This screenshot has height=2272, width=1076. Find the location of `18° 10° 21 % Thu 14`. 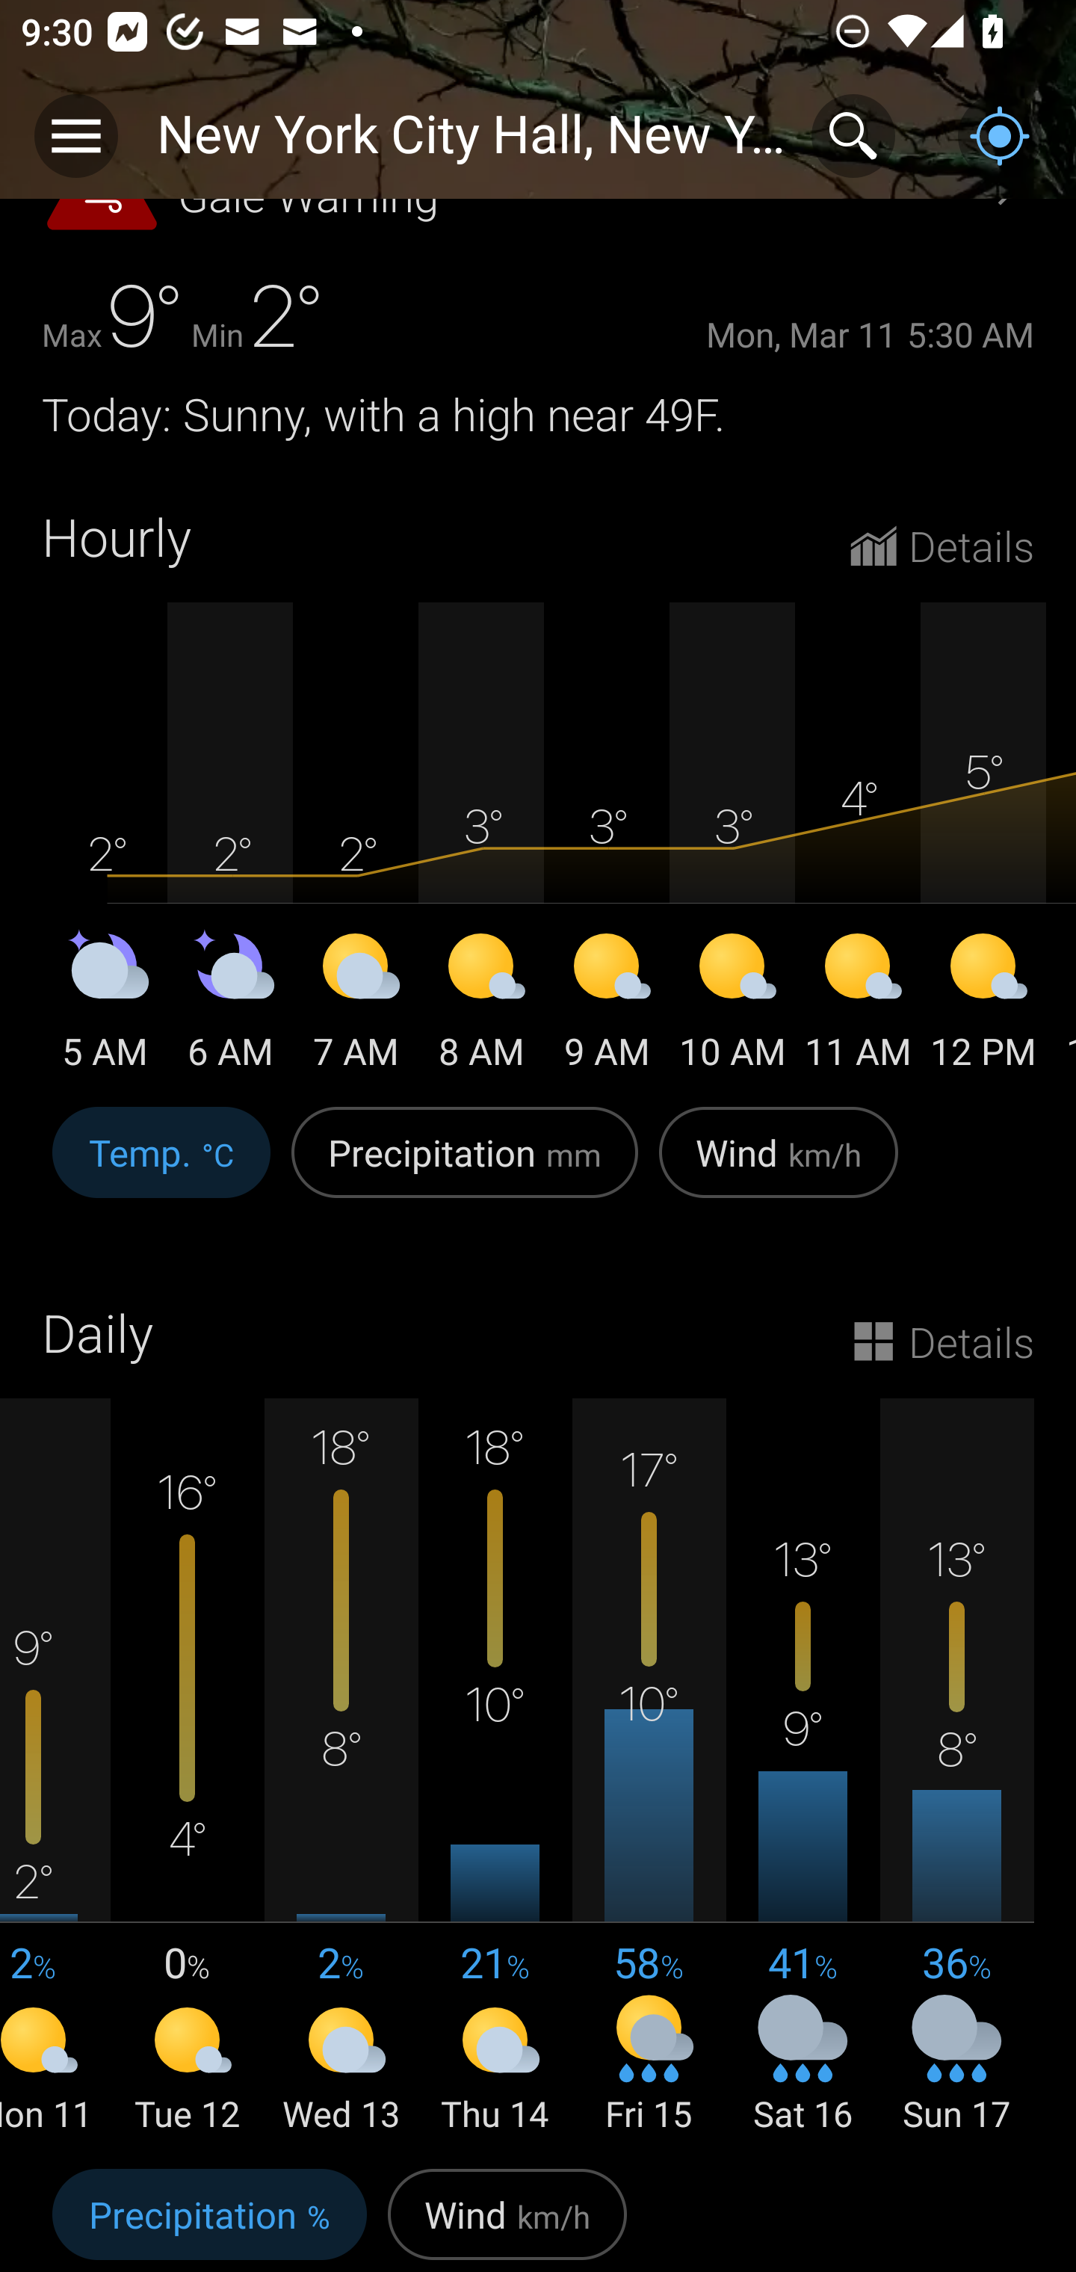

18° 10° 21 % Thu 14 is located at coordinates (495, 1767).